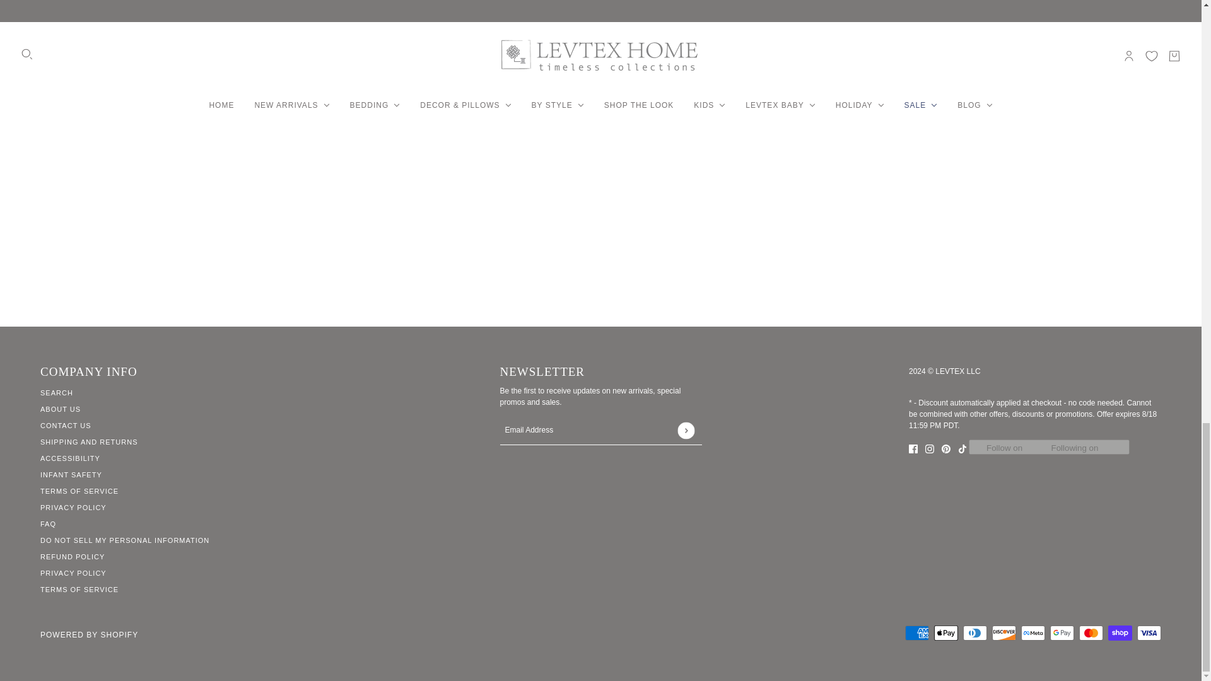 The width and height of the screenshot is (1211, 681). Describe the element at coordinates (88, 442) in the screenshot. I see `Shipping And Returns` at that location.